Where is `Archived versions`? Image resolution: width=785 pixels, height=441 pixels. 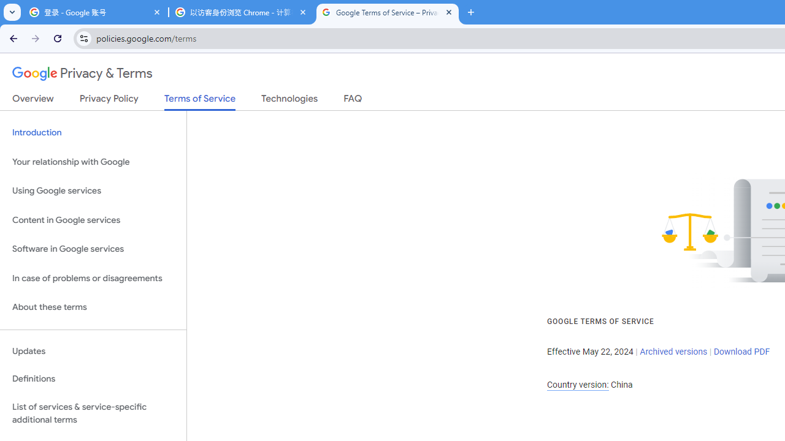
Archived versions is located at coordinates (673, 352).